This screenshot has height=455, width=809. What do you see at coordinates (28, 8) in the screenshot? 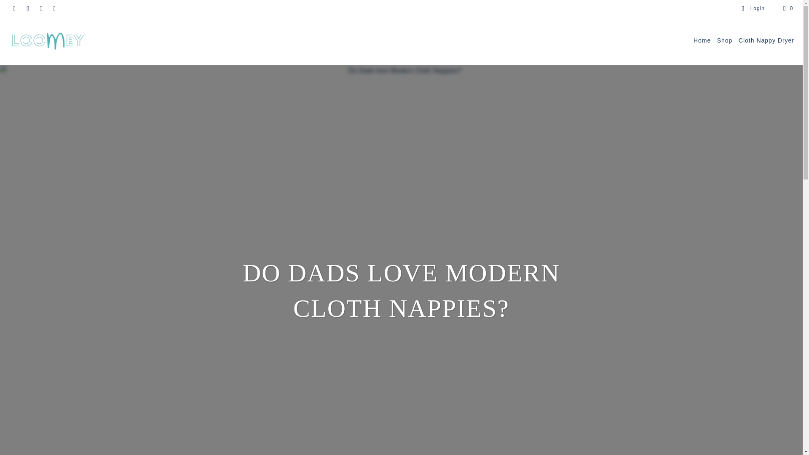
I see `LoomeyAU on Pinterest` at bounding box center [28, 8].